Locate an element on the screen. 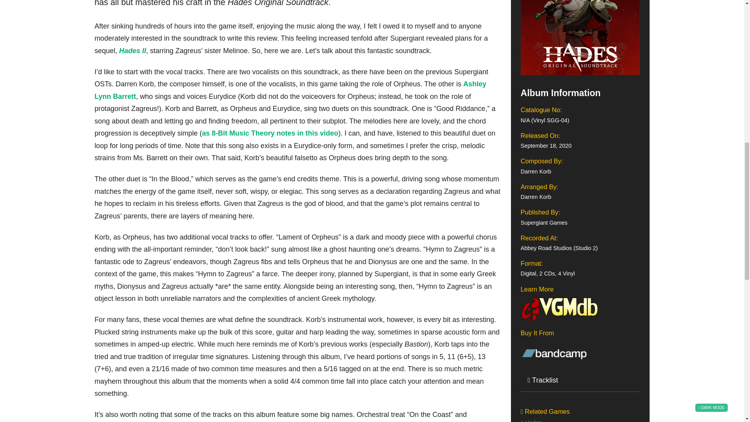 The width and height of the screenshot is (750, 422). Ashley Lynn Barrett is located at coordinates (290, 90).